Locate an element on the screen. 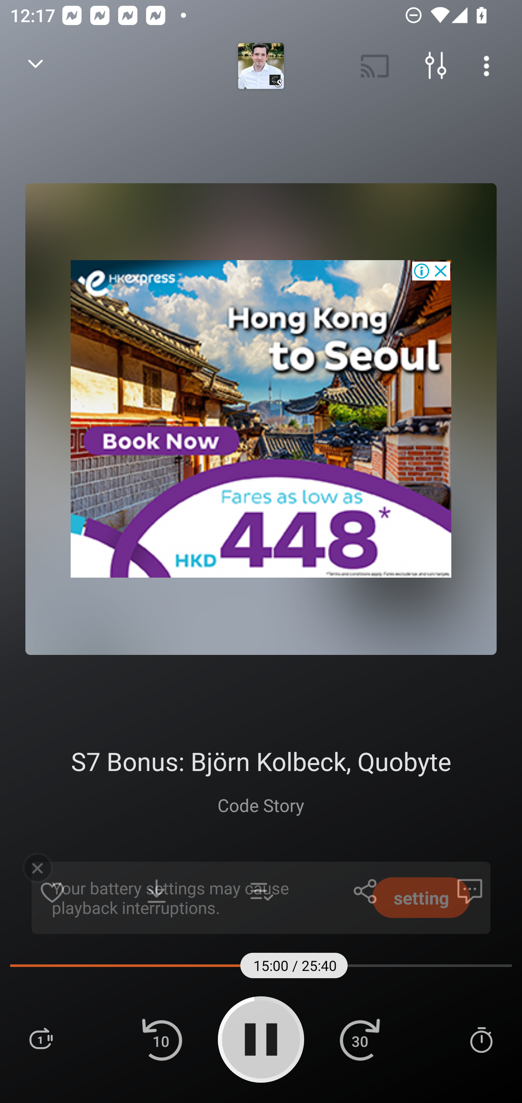 The image size is (522, 1103). S7 Bonus: Björn Kolbeck, Quobyte is located at coordinates (261, 761).